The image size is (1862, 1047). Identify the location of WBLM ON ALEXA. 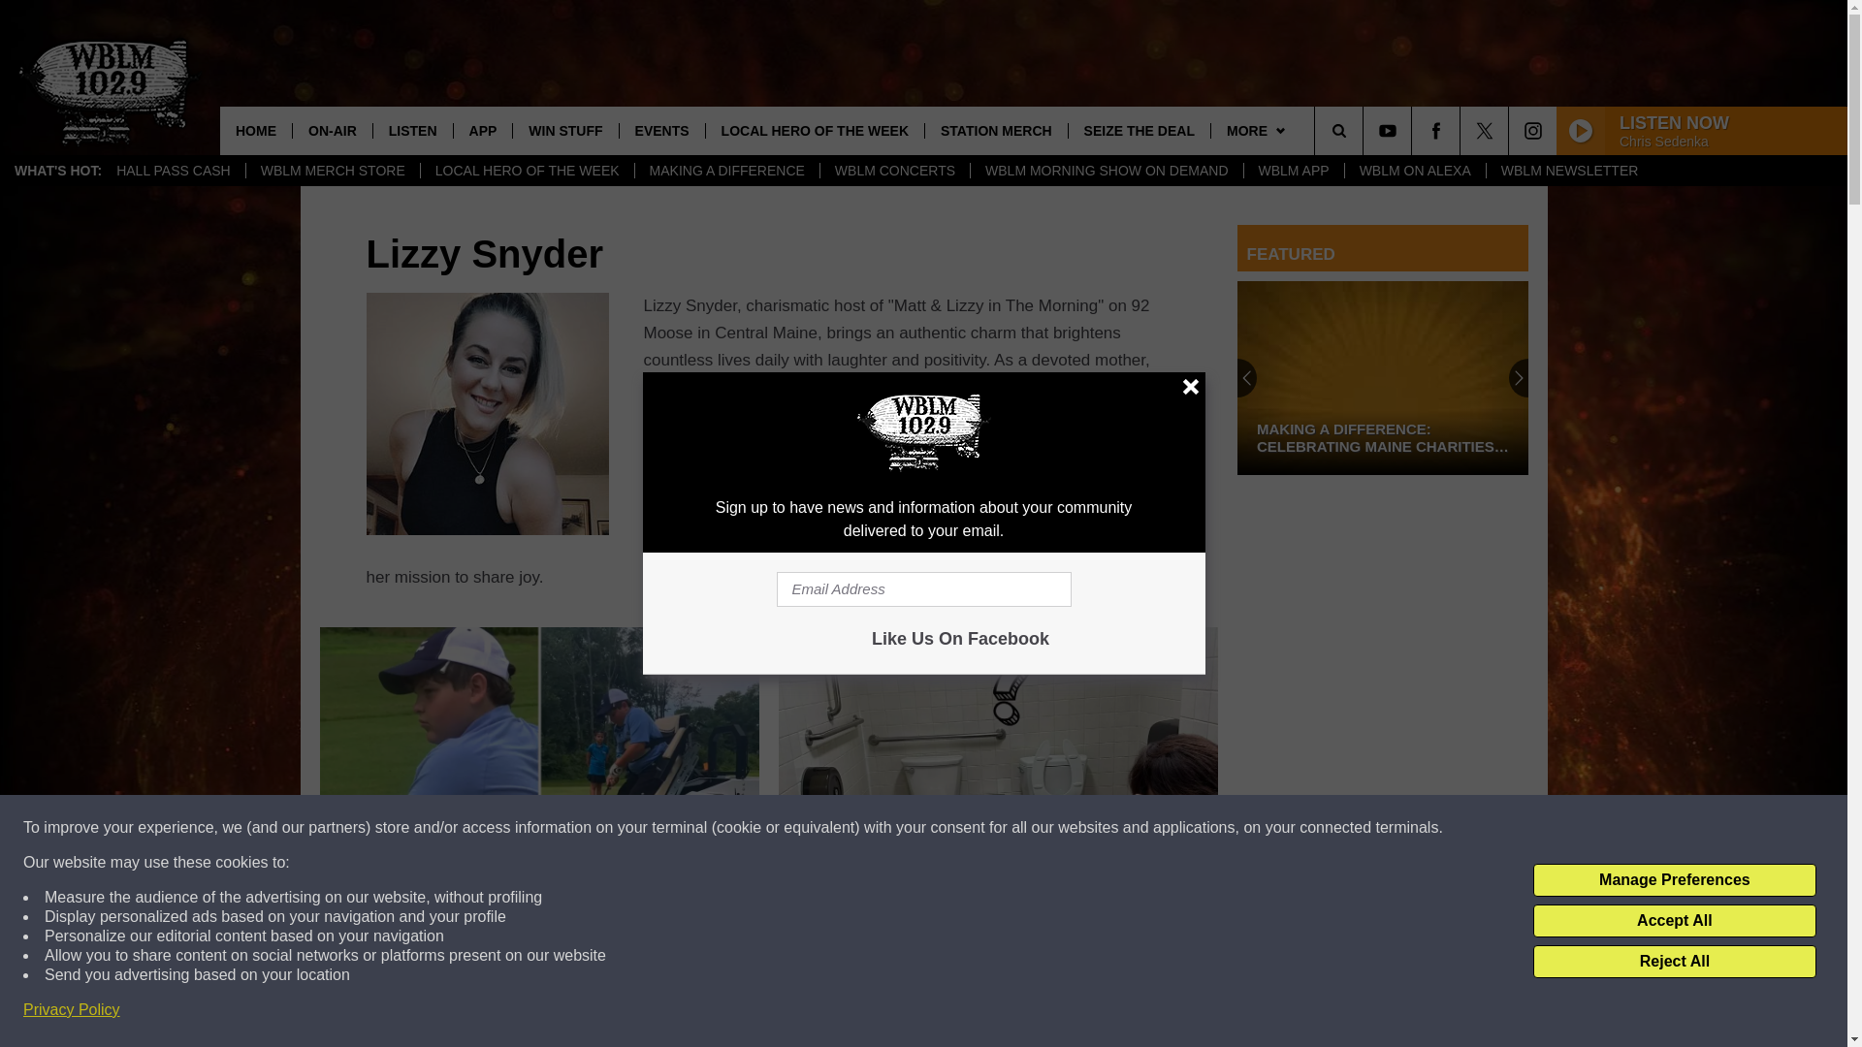
(1415, 171).